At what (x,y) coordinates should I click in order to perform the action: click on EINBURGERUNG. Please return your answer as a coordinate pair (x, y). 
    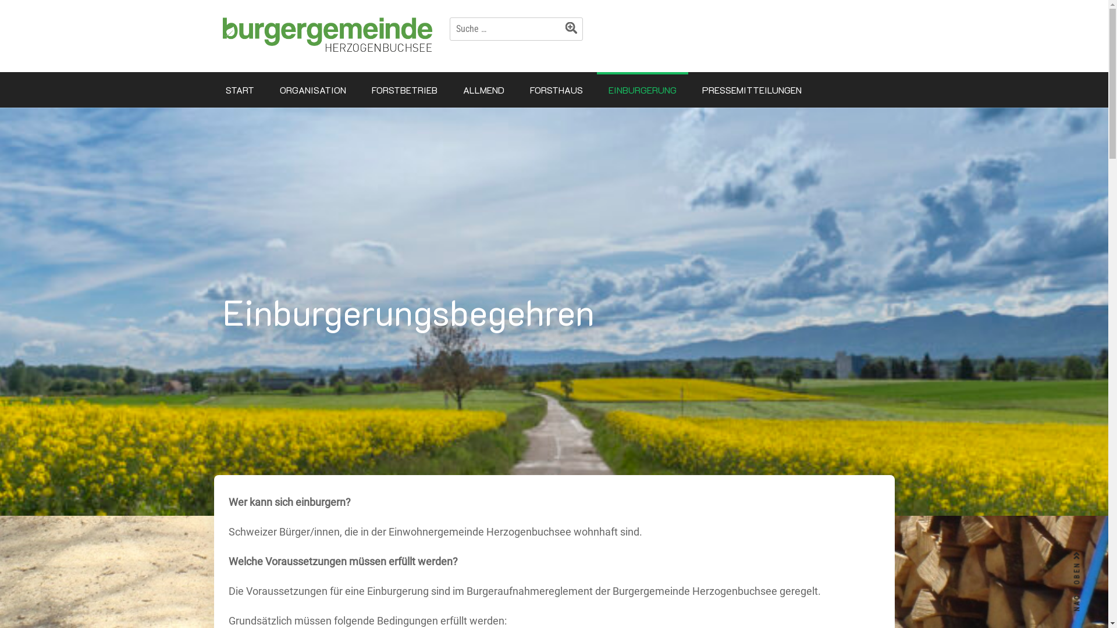
    Looking at the image, I should click on (642, 90).